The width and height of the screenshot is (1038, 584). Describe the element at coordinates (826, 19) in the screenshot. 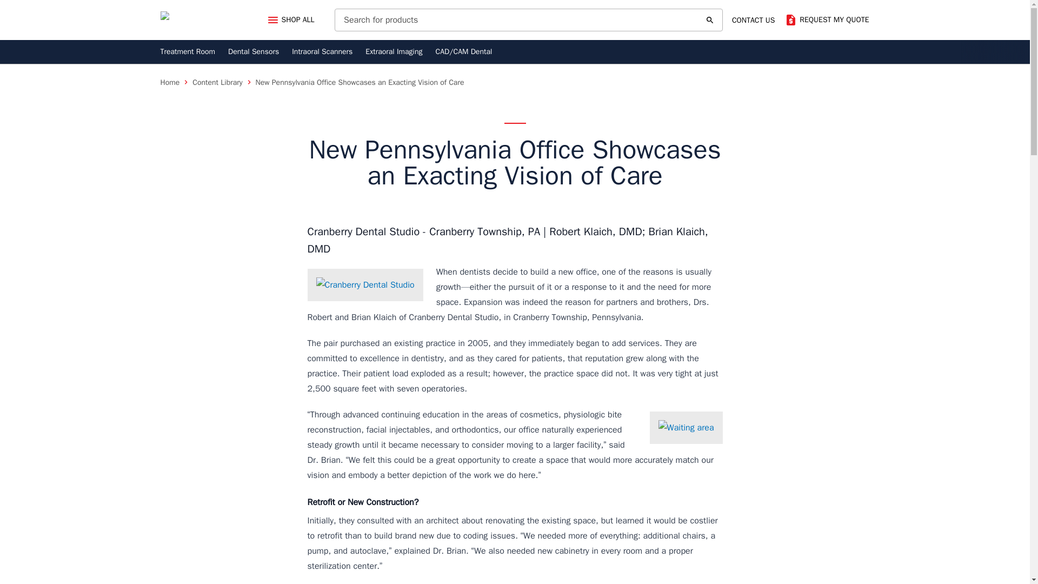

I see `REQUEST MY QUOTE` at that location.